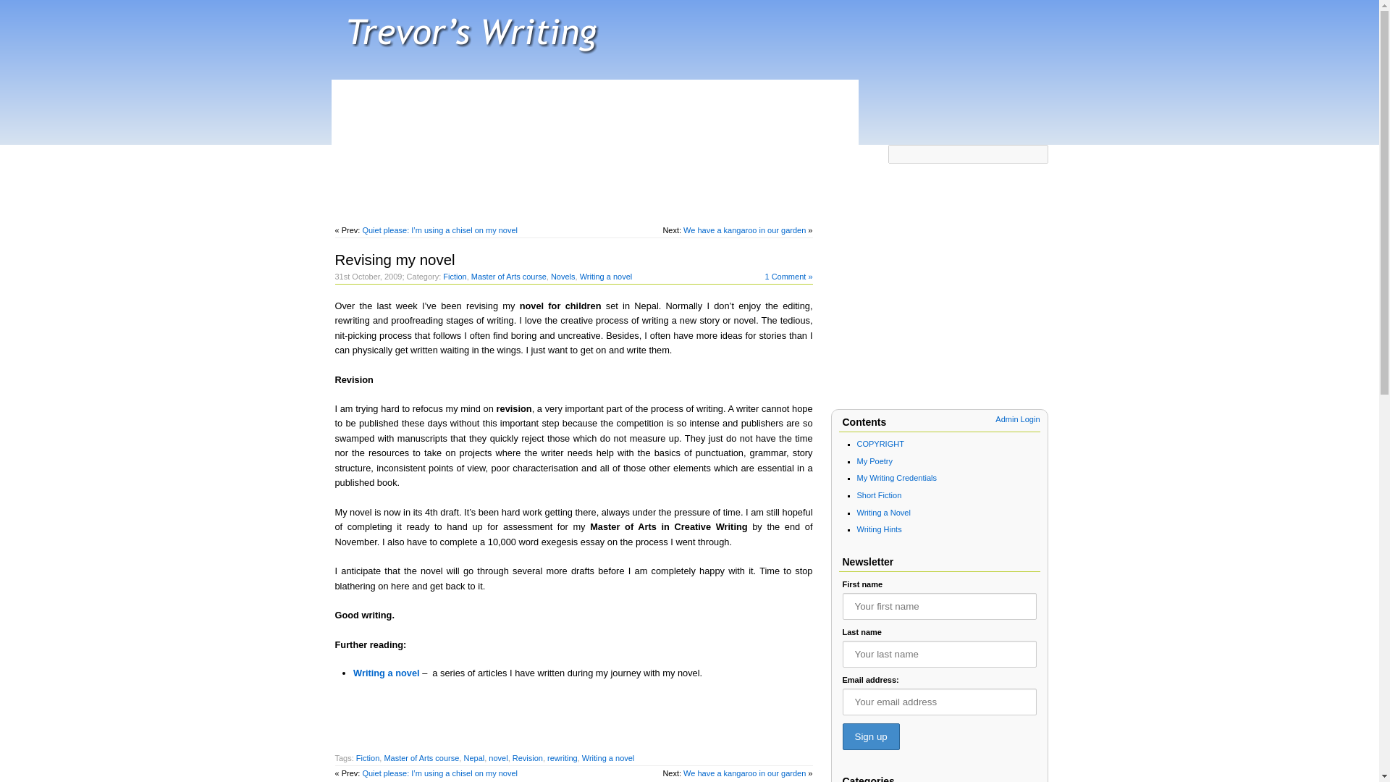  What do you see at coordinates (880, 443) in the screenshot?
I see `COPYRIGHT` at bounding box center [880, 443].